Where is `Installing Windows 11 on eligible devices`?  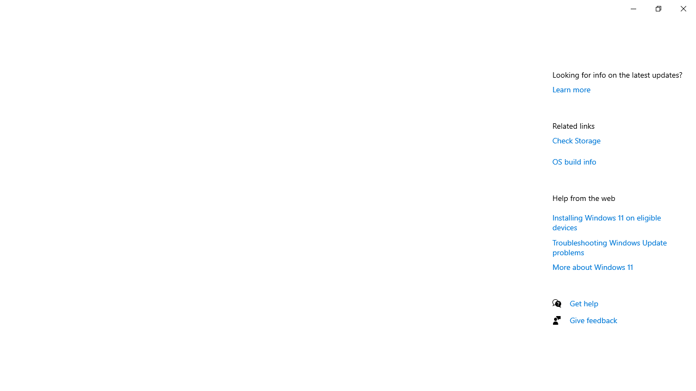 Installing Windows 11 on eligible devices is located at coordinates (607, 222).